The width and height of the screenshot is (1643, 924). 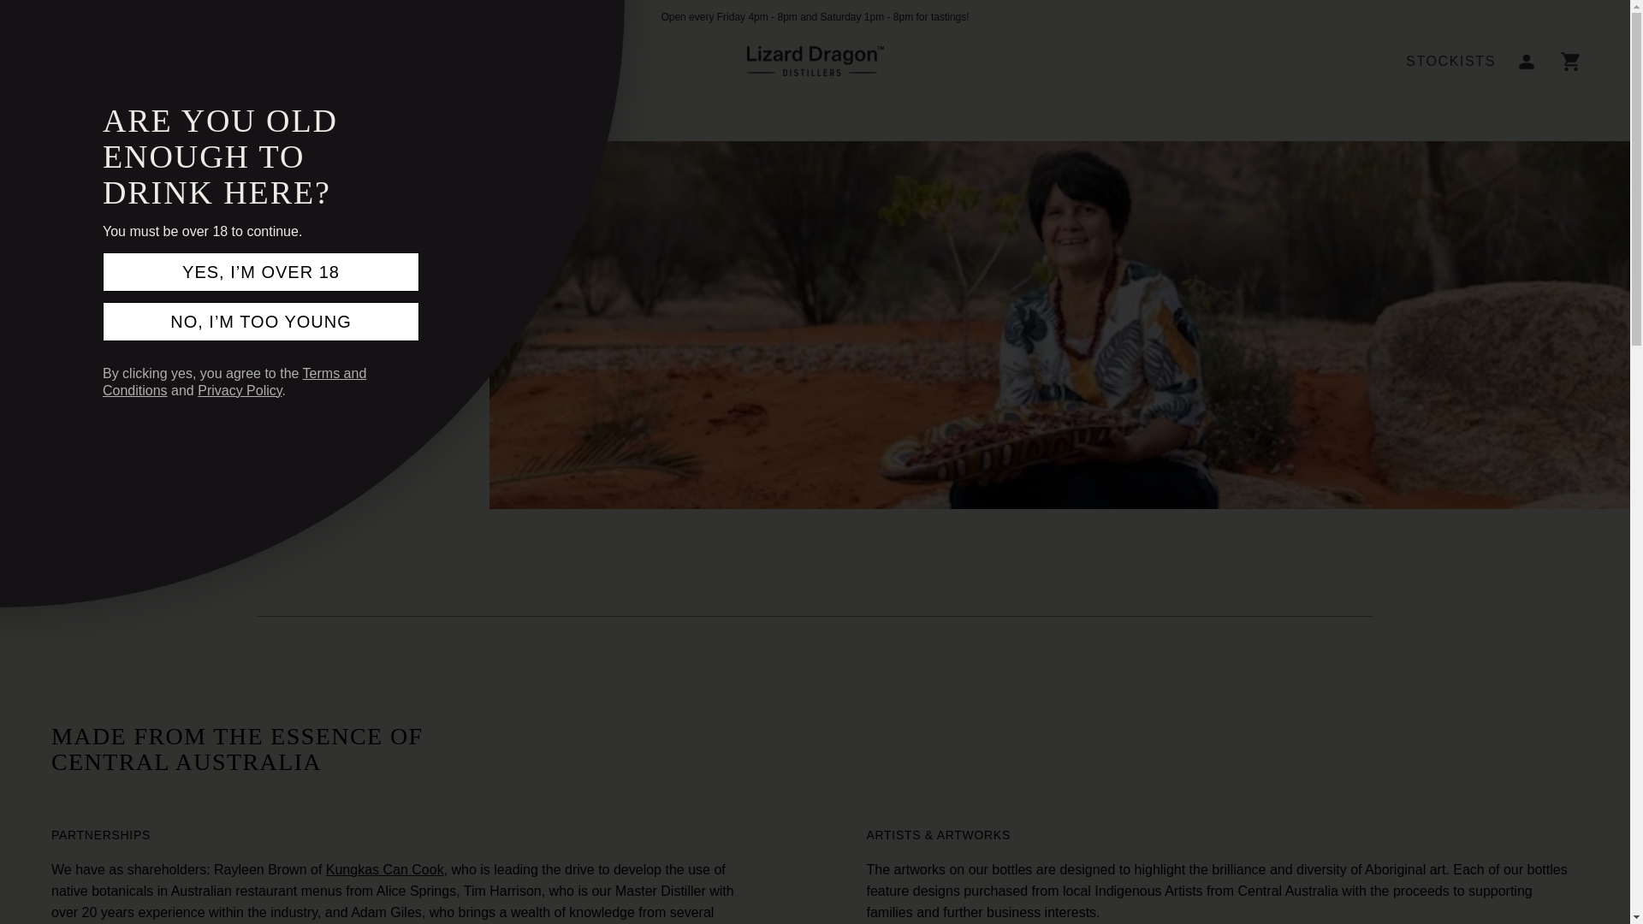 I want to click on BOOKING, so click(x=448, y=61).